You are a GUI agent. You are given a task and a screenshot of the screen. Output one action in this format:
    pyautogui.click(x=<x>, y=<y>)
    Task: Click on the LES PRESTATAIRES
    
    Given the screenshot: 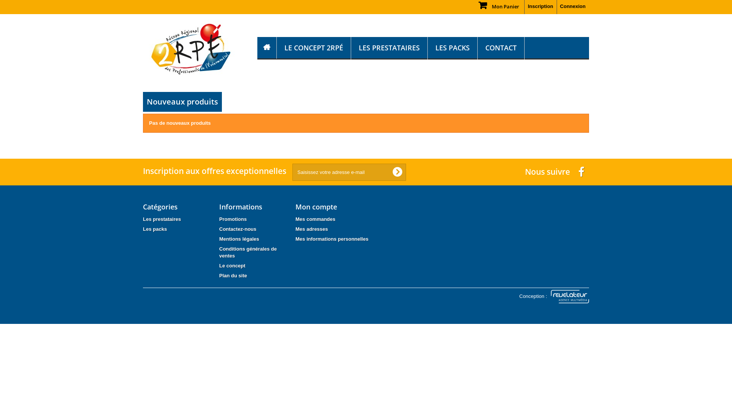 What is the action you would take?
    pyautogui.click(x=389, y=48)
    